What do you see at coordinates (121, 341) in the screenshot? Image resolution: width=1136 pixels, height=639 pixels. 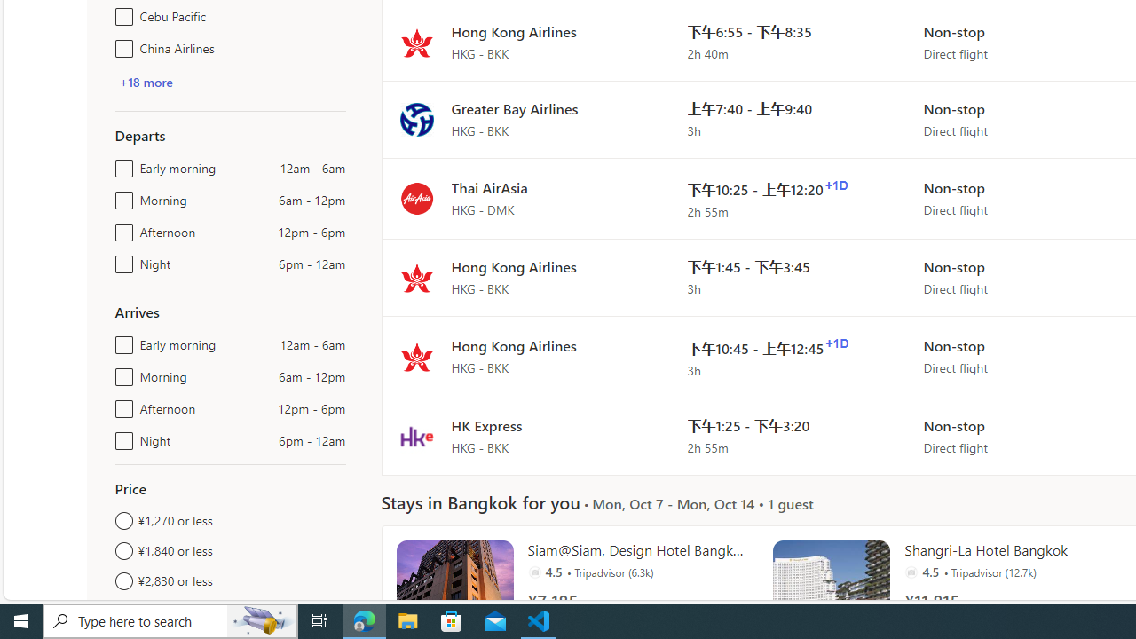 I see `Early morning12am - 6am` at bounding box center [121, 341].